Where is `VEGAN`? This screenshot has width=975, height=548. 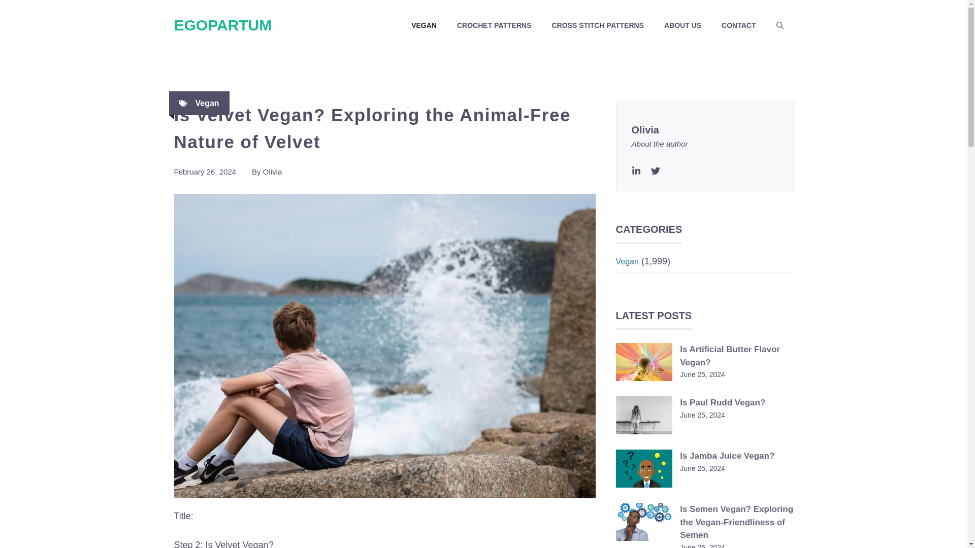 VEGAN is located at coordinates (424, 25).